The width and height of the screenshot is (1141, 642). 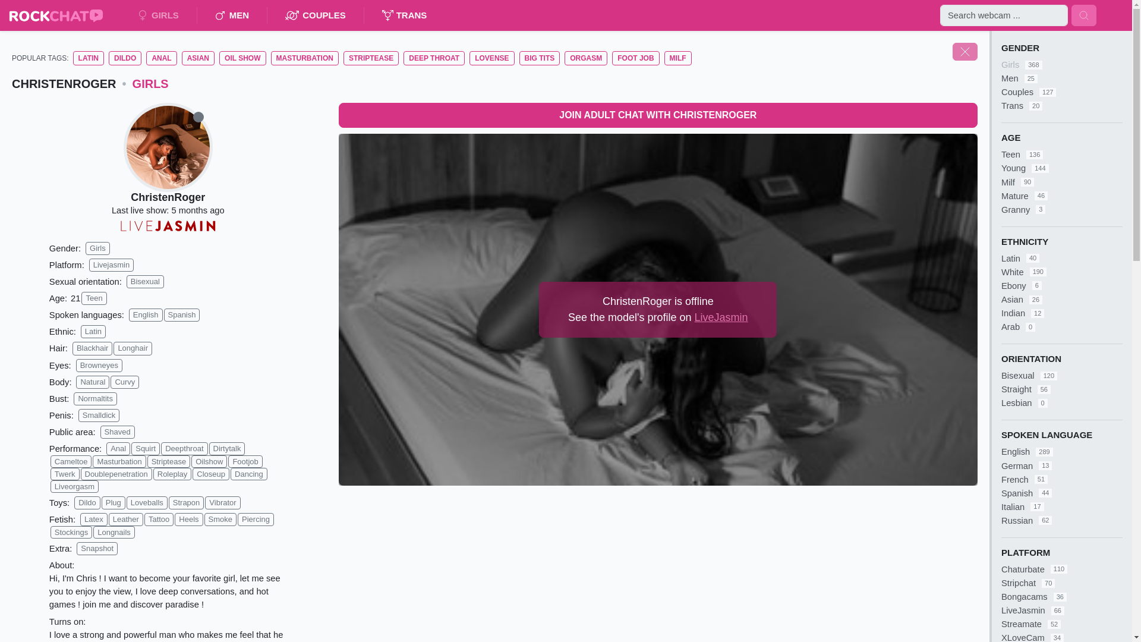 I want to click on DEEP THROAT, so click(x=434, y=58).